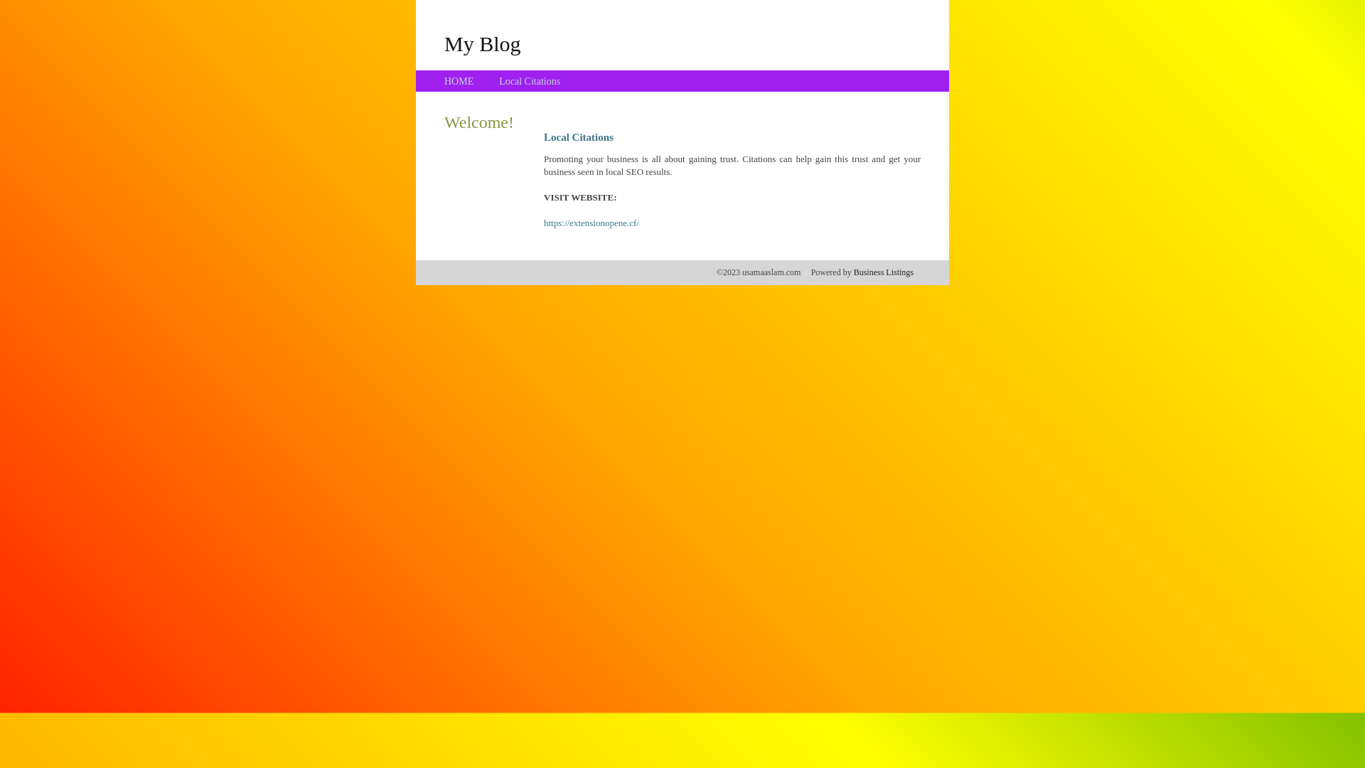 The height and width of the screenshot is (768, 1365). Describe the element at coordinates (459, 81) in the screenshot. I see `HOME` at that location.